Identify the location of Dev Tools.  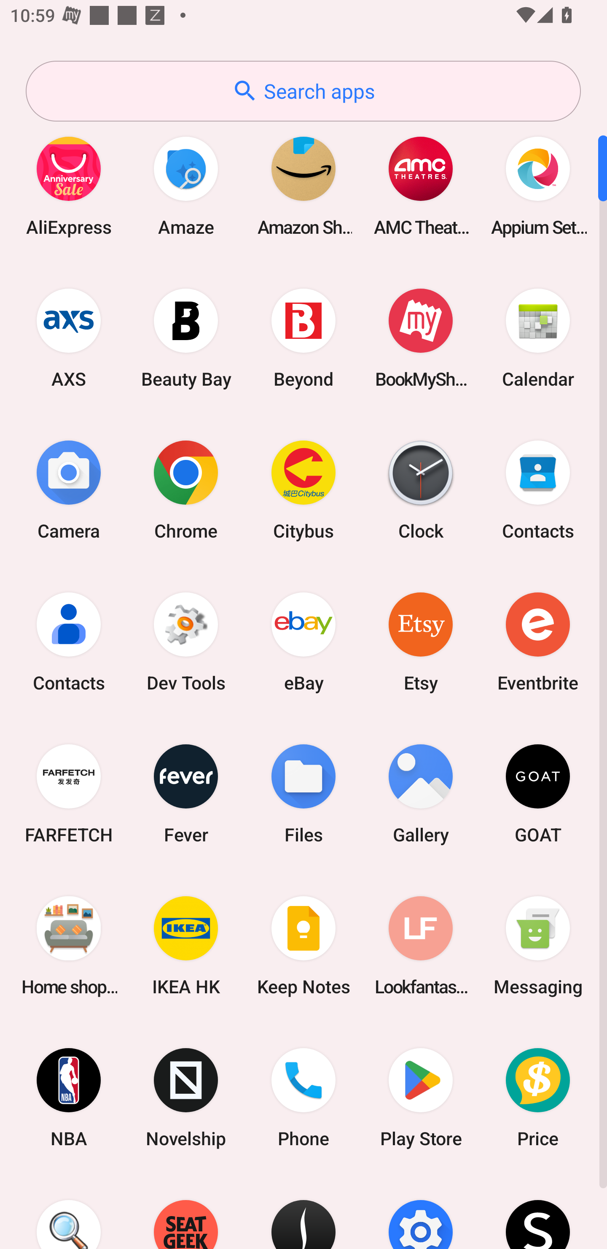
(186, 641).